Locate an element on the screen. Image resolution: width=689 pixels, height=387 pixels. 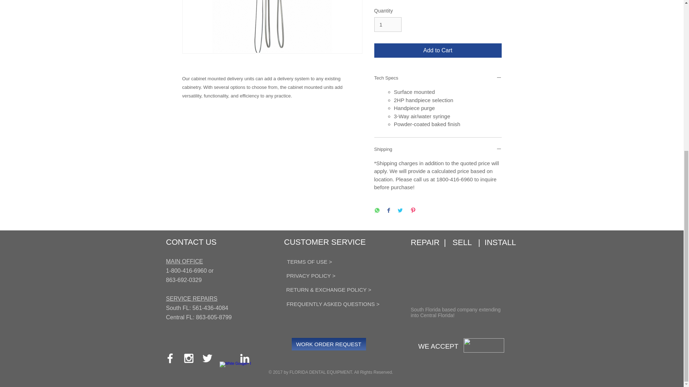
Add to Cart is located at coordinates (438, 50).